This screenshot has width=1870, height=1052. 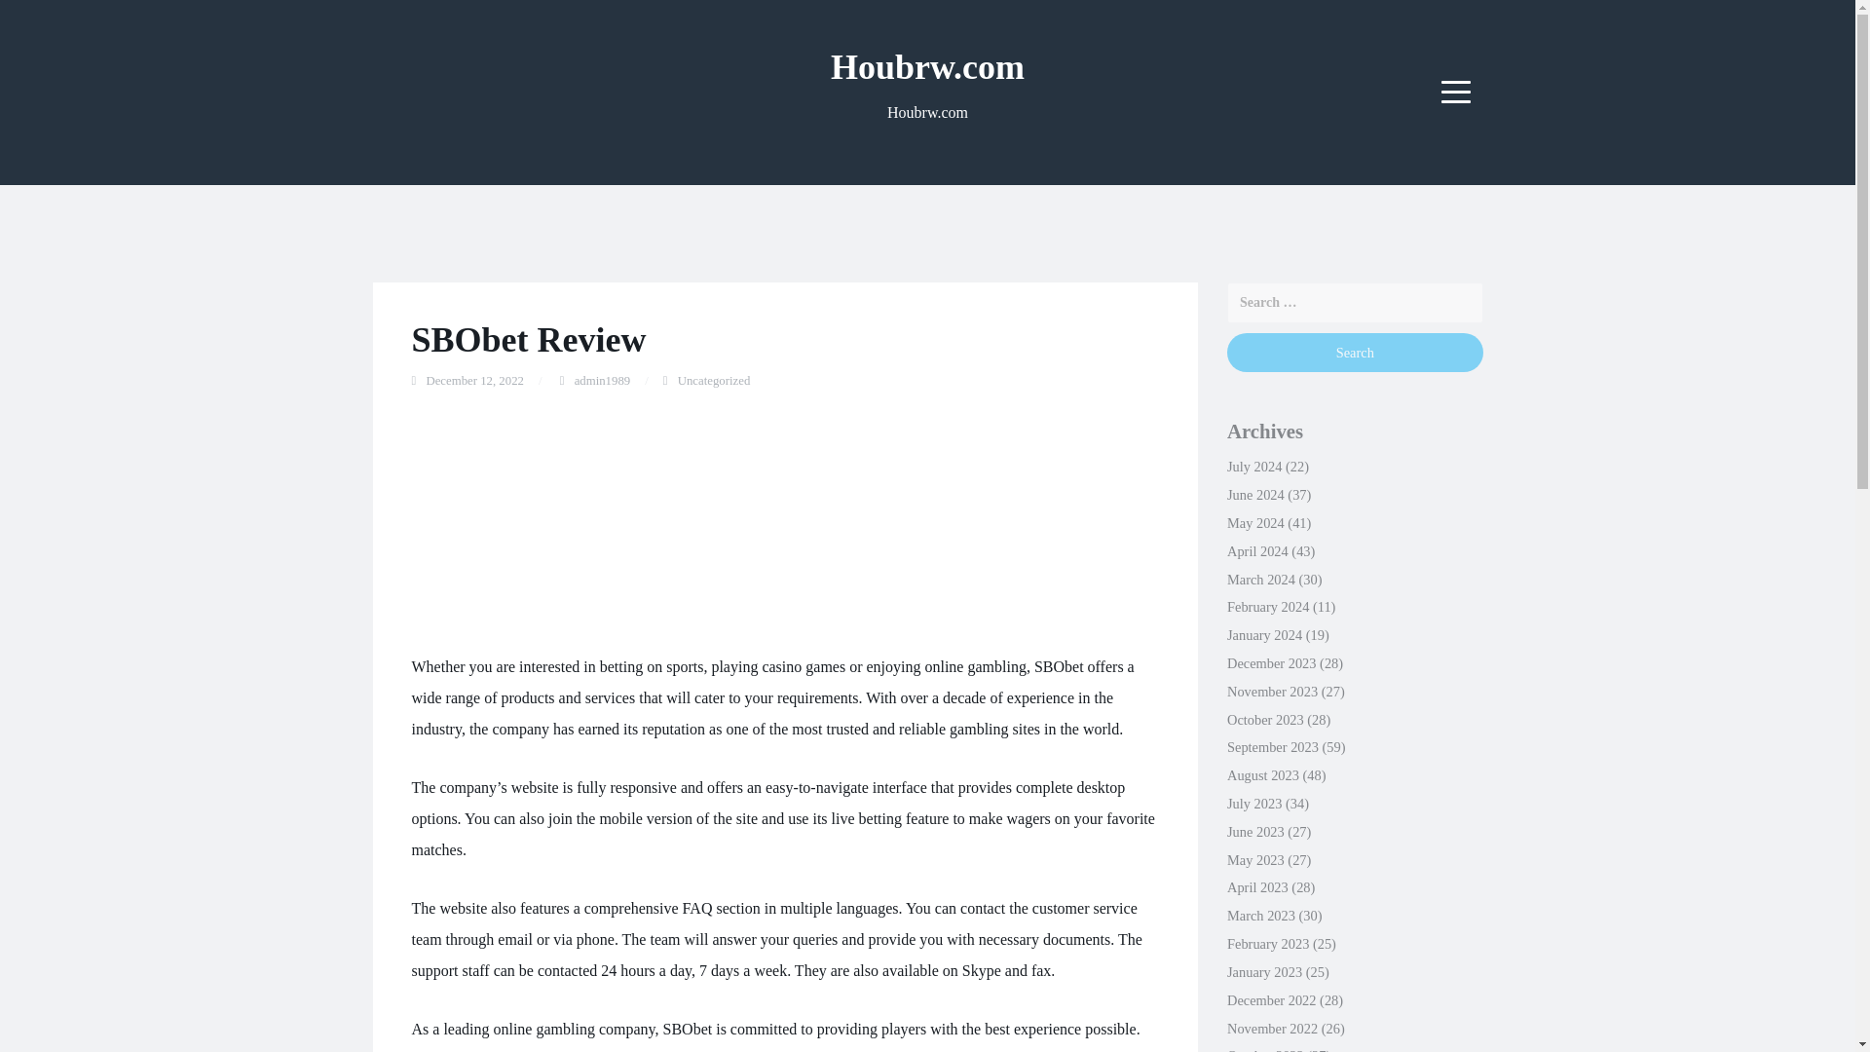 I want to click on March 2023, so click(x=1260, y=916).